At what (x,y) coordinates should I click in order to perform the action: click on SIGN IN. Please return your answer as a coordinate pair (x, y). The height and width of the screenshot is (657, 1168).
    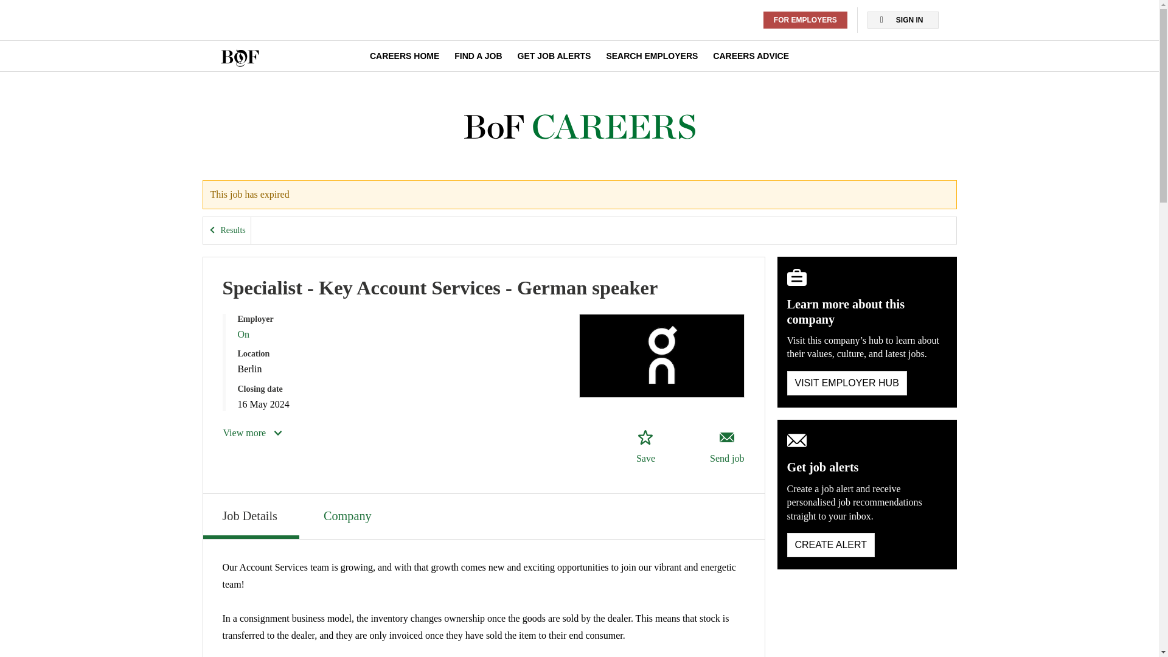
    Looking at the image, I should click on (903, 20).